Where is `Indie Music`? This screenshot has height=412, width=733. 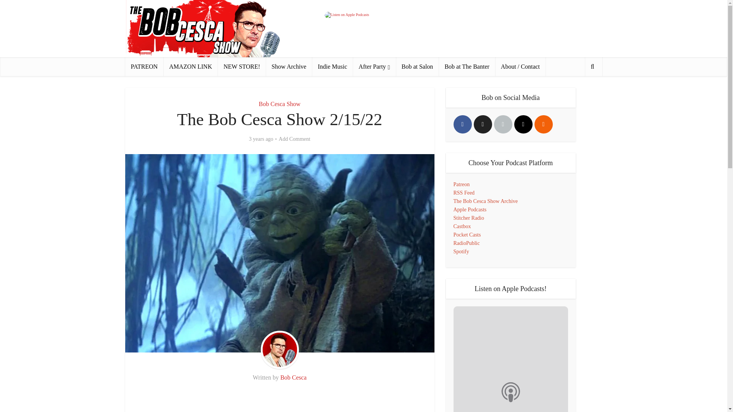
Indie Music is located at coordinates (332, 66).